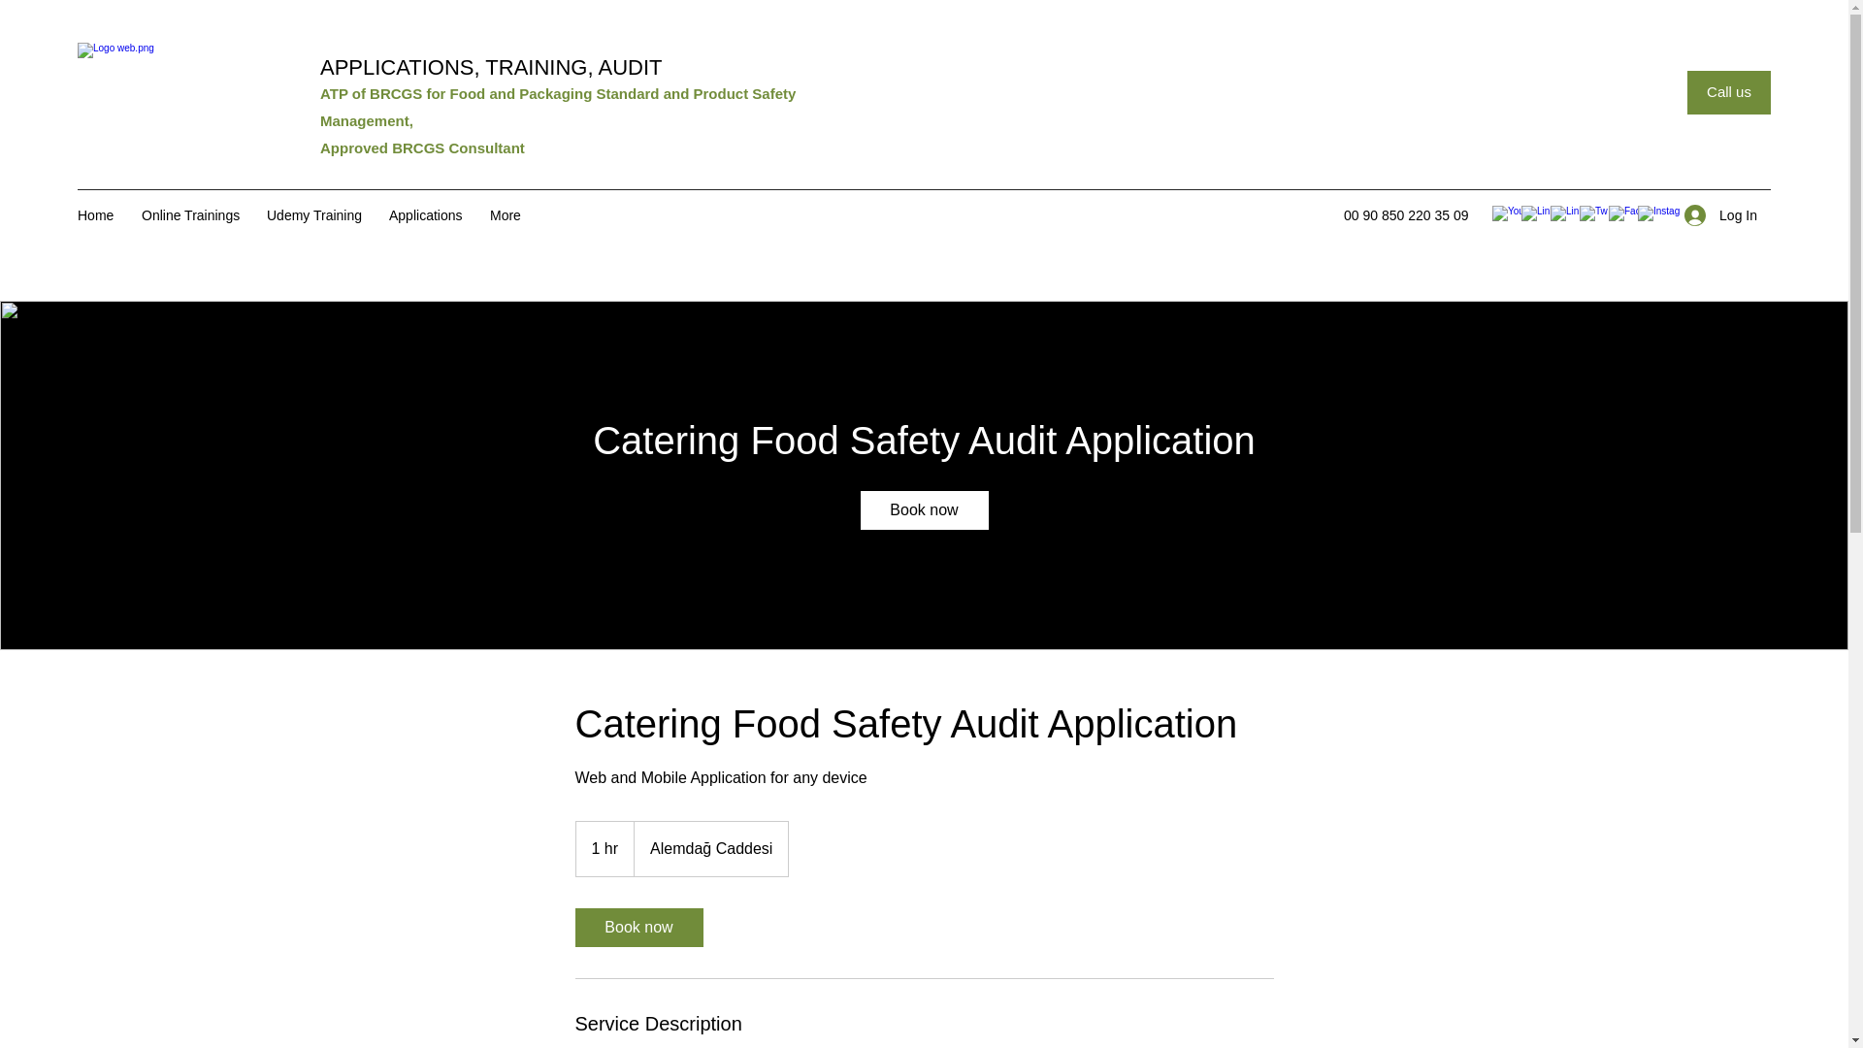 This screenshot has height=1048, width=1863. What do you see at coordinates (1721, 215) in the screenshot?
I see `Log In` at bounding box center [1721, 215].